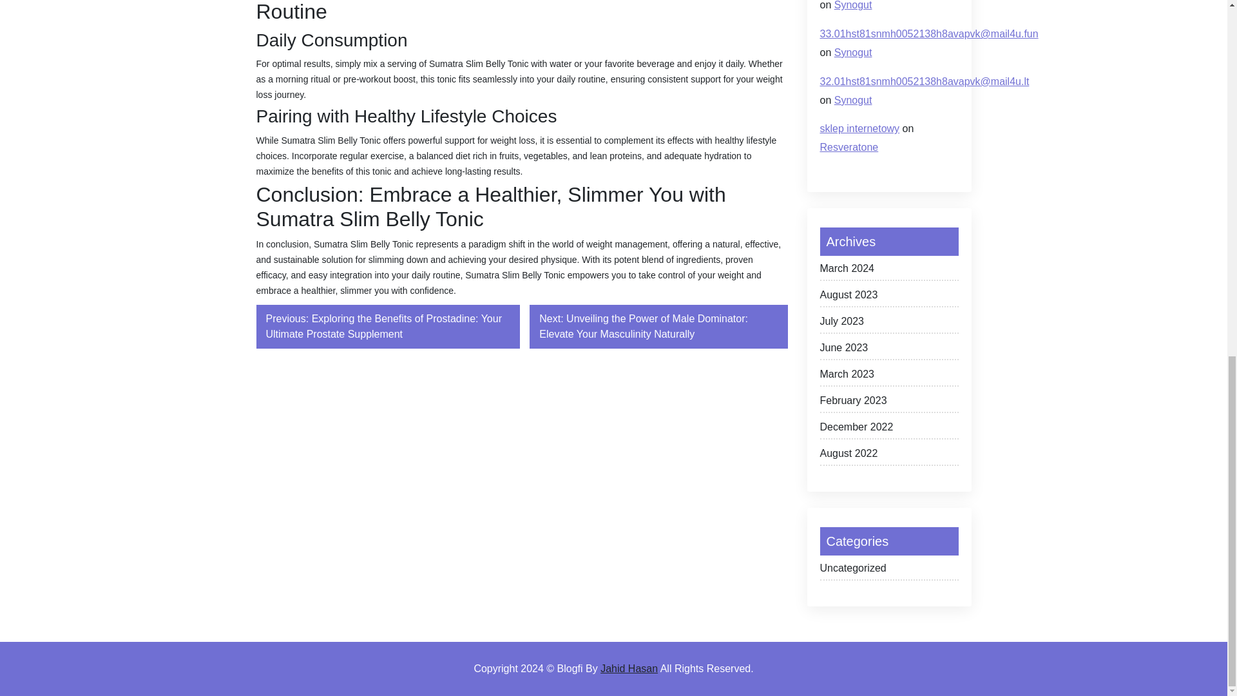 This screenshot has width=1237, height=696. What do you see at coordinates (853, 5) in the screenshot?
I see `Synogut` at bounding box center [853, 5].